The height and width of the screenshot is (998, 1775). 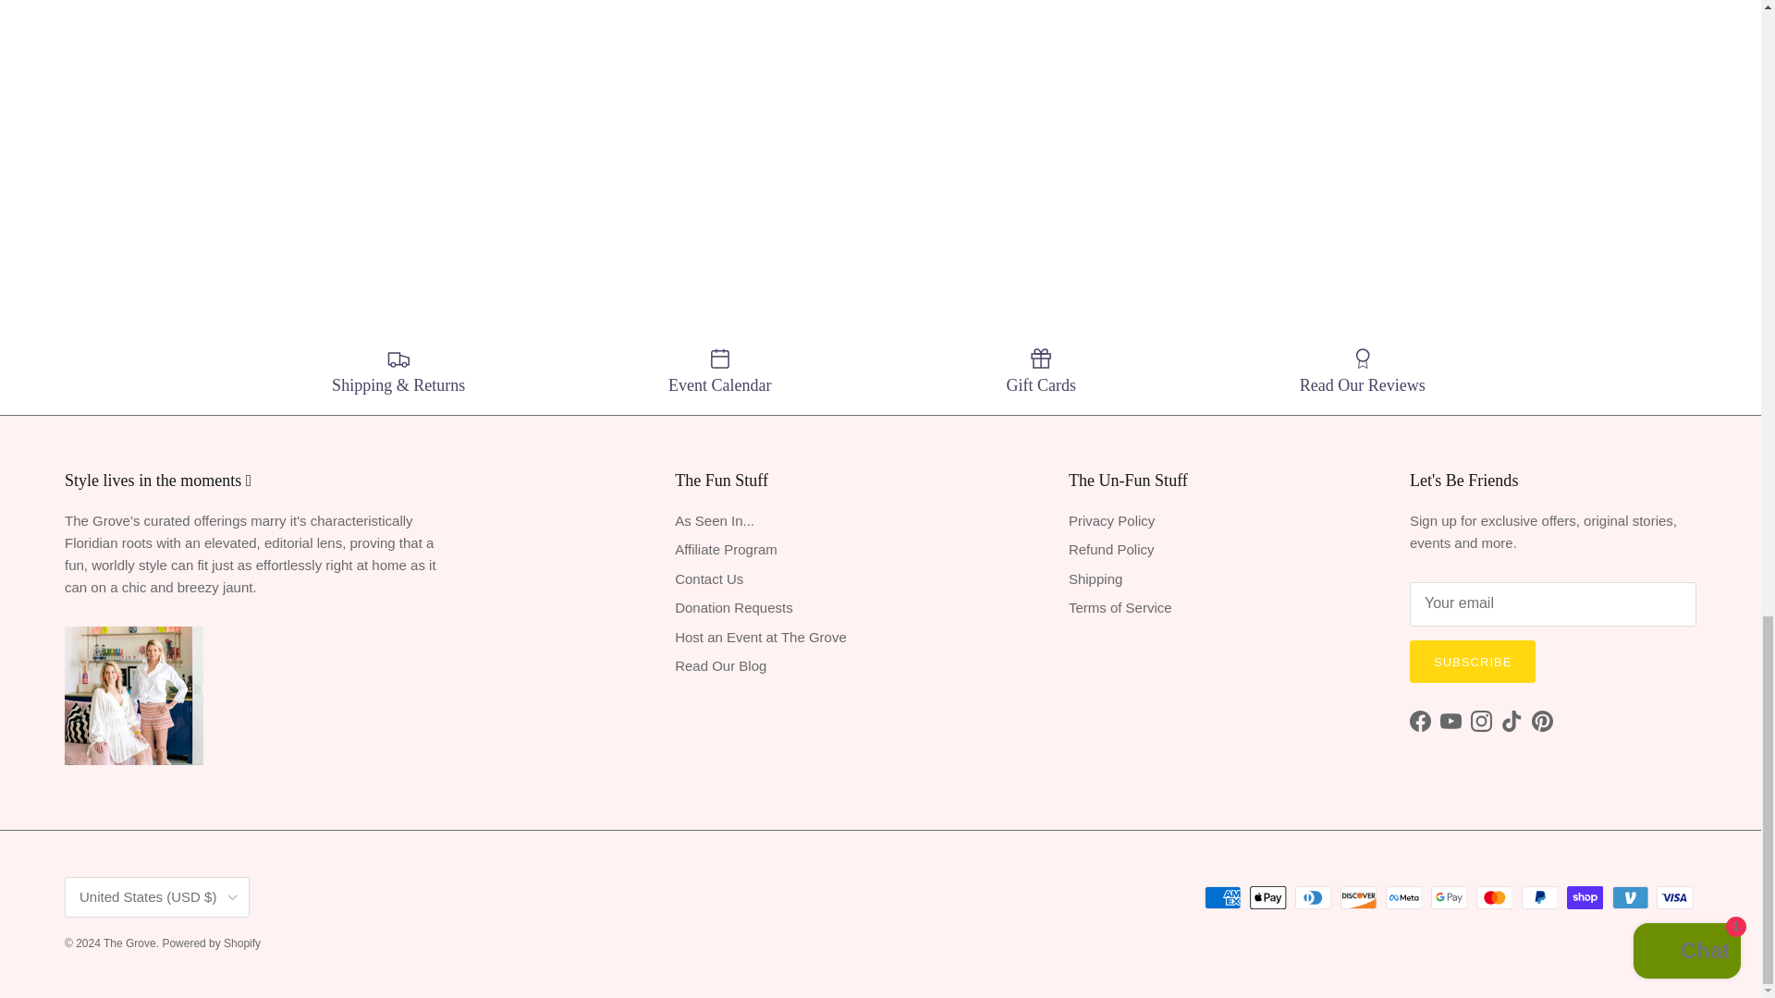 I want to click on The Grove on Instagram, so click(x=1481, y=721).